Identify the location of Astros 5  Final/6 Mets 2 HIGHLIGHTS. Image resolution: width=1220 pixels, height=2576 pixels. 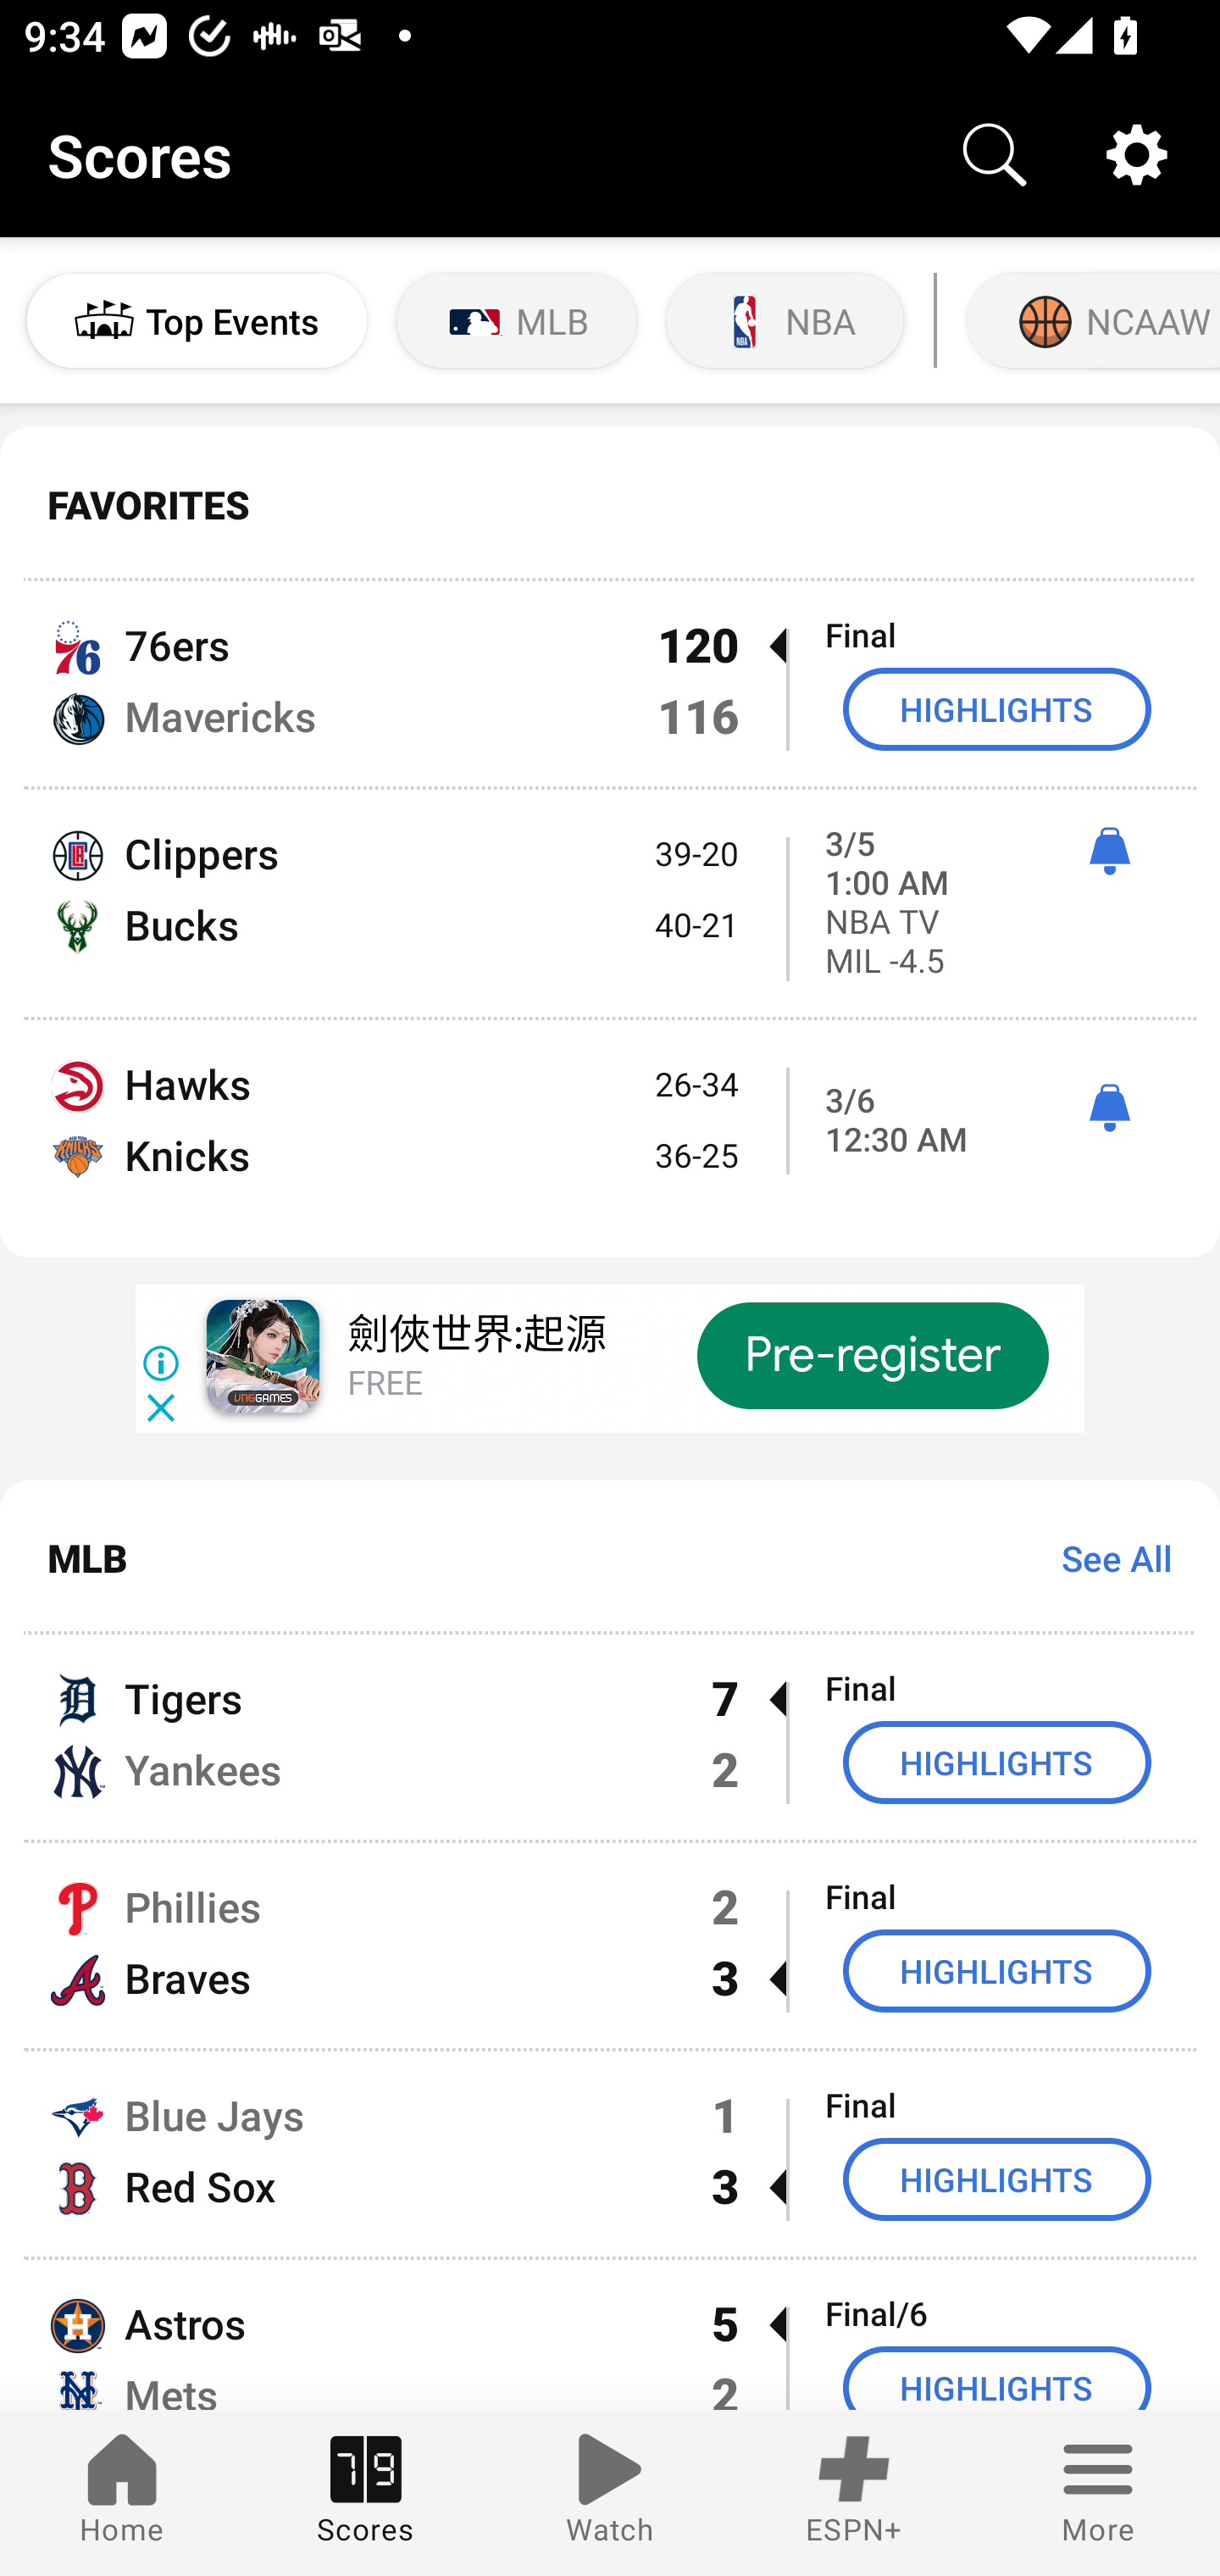
(610, 2335).